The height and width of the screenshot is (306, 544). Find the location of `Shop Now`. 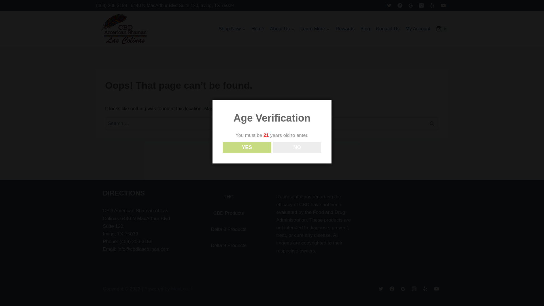

Shop Now is located at coordinates (232, 29).